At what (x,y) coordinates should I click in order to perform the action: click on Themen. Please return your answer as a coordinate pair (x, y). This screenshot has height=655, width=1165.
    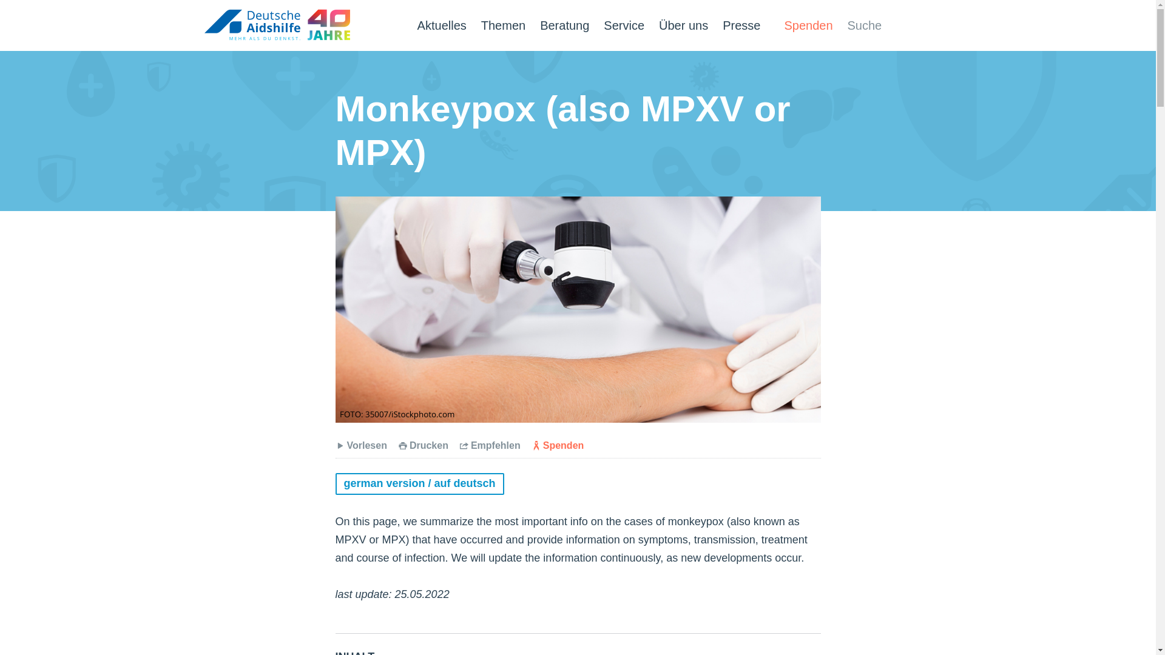
    Looking at the image, I should click on (502, 25).